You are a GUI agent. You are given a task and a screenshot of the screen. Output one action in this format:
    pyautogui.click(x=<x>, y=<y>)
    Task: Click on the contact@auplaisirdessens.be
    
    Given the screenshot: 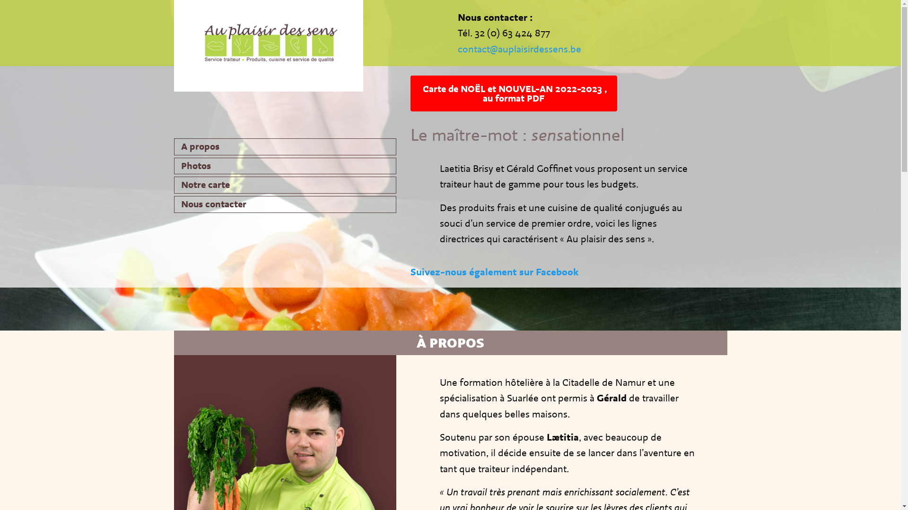 What is the action you would take?
    pyautogui.click(x=519, y=49)
    